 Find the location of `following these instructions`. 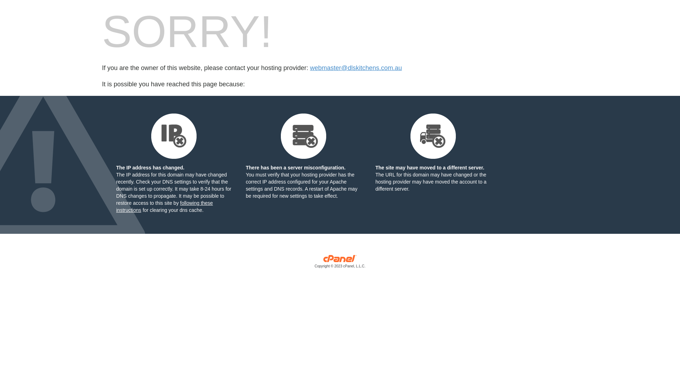

following these instructions is located at coordinates (164, 207).